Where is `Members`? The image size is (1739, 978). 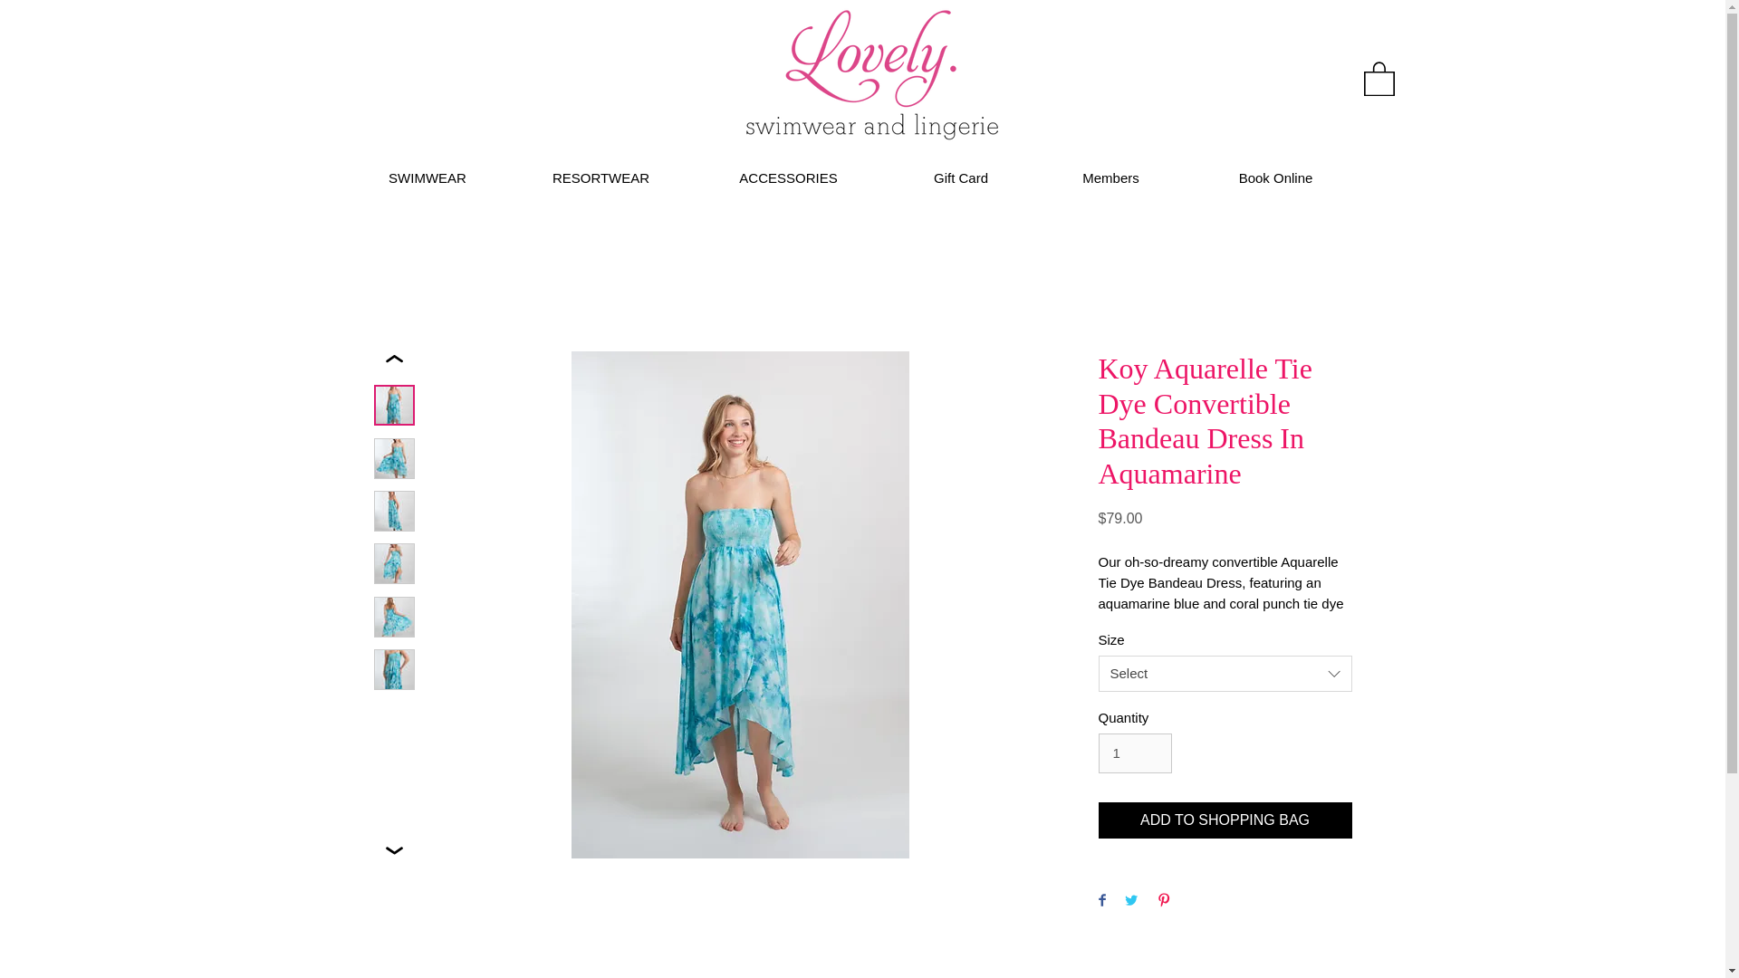
Members is located at coordinates (1110, 177).